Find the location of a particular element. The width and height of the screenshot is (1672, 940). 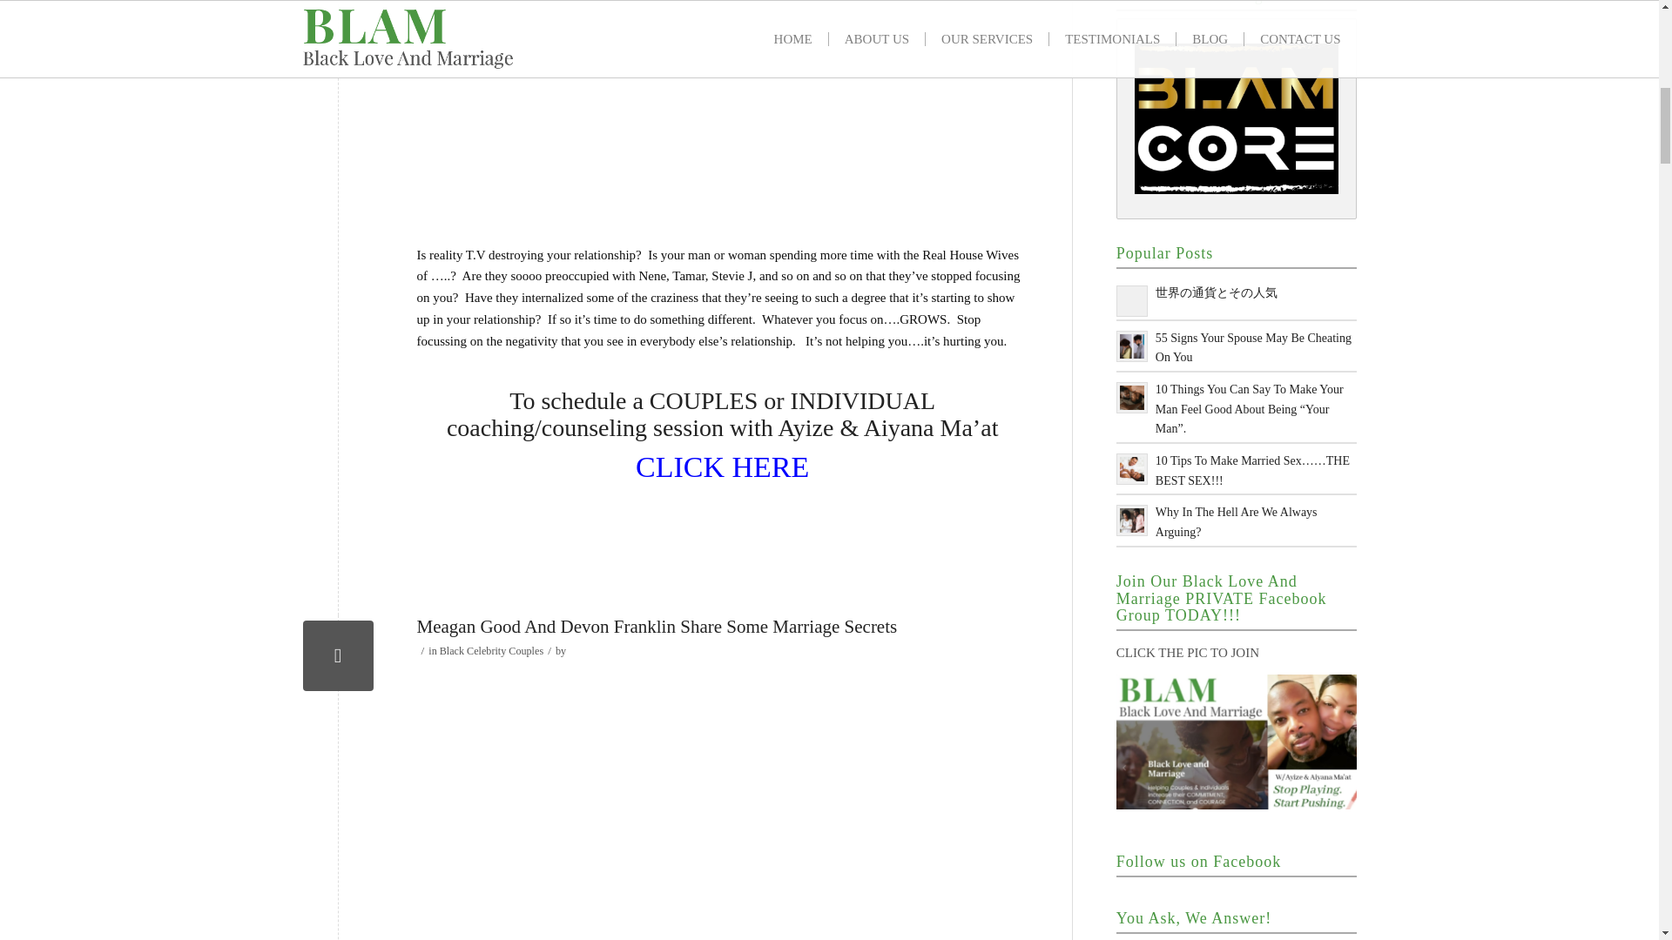

Meagan Good And Devon Franklin Share Some Marriage Secrets is located at coordinates (338, 655).